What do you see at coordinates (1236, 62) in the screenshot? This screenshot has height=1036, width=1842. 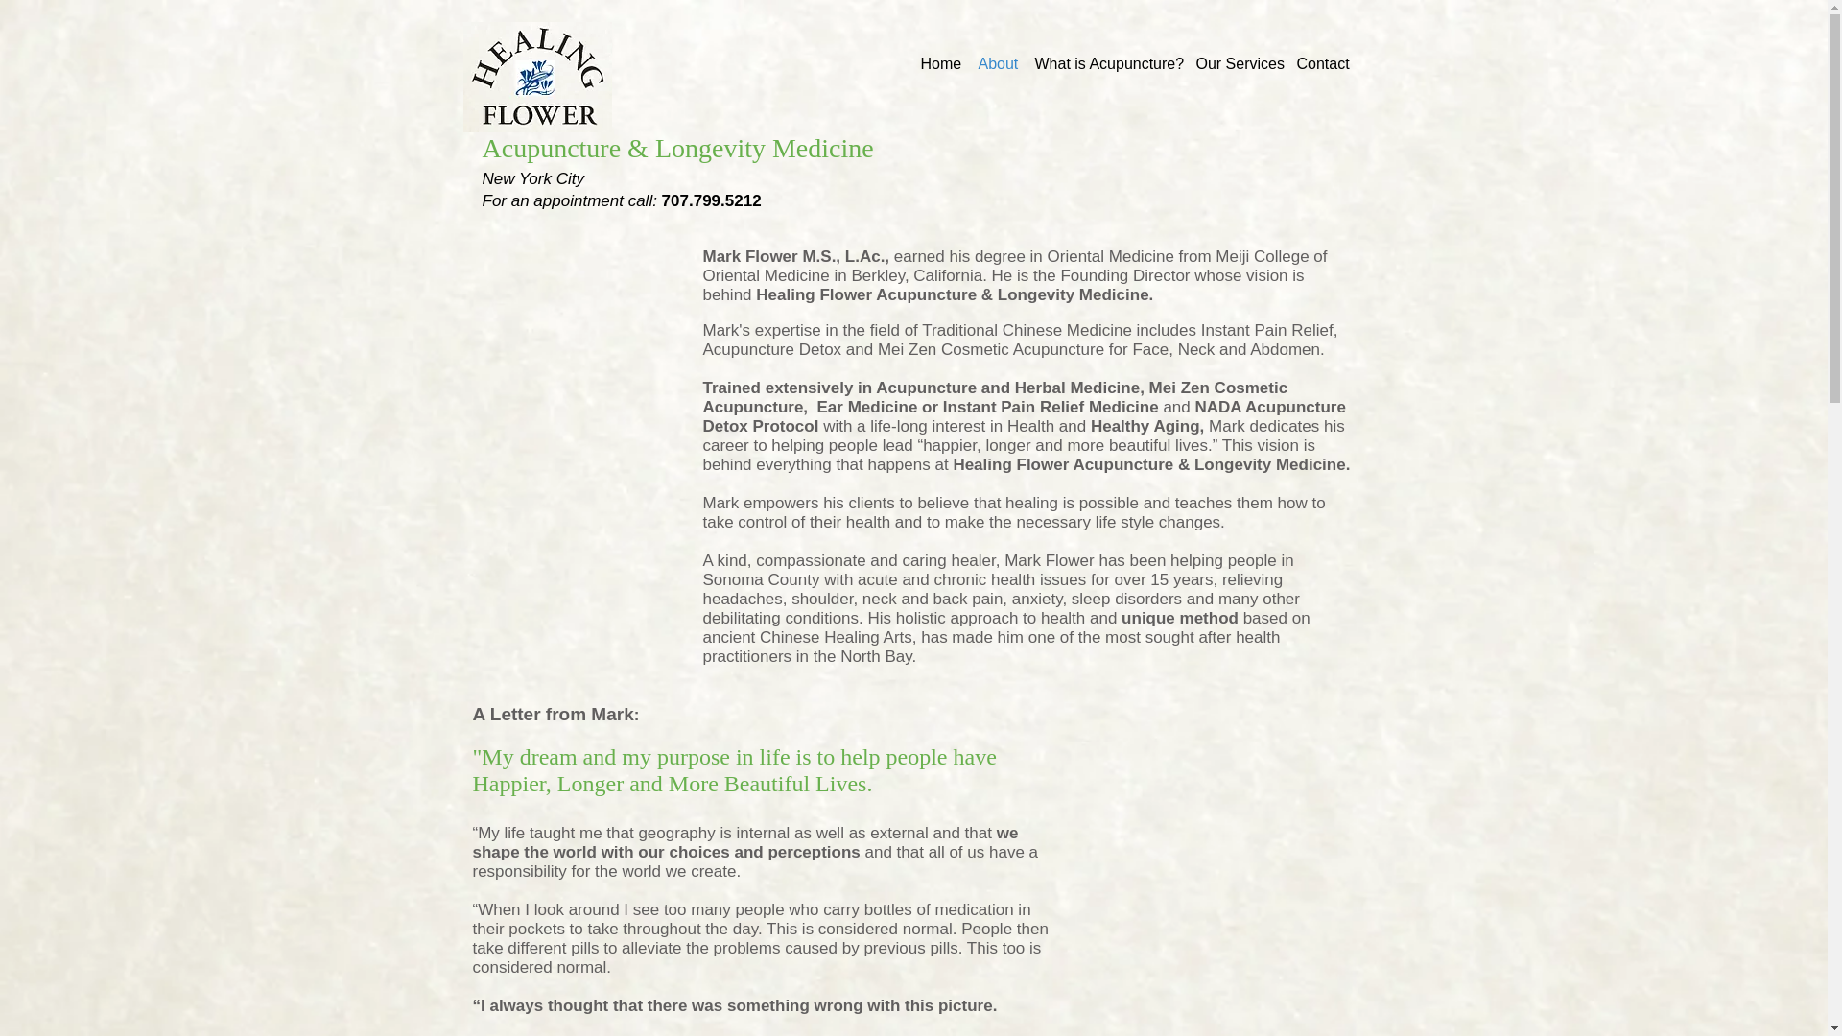 I see `Our Services` at bounding box center [1236, 62].